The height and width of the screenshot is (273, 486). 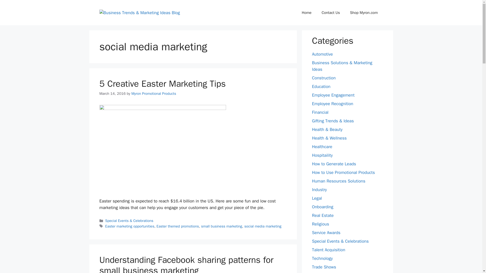 What do you see at coordinates (162, 83) in the screenshot?
I see `5 Creative Easter Marketing Tips` at bounding box center [162, 83].